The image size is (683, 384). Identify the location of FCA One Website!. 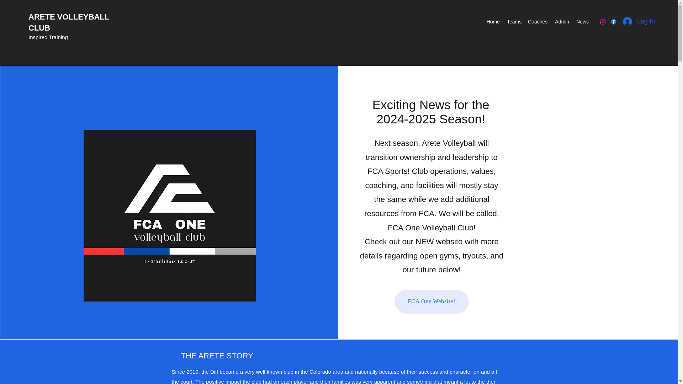
(431, 302).